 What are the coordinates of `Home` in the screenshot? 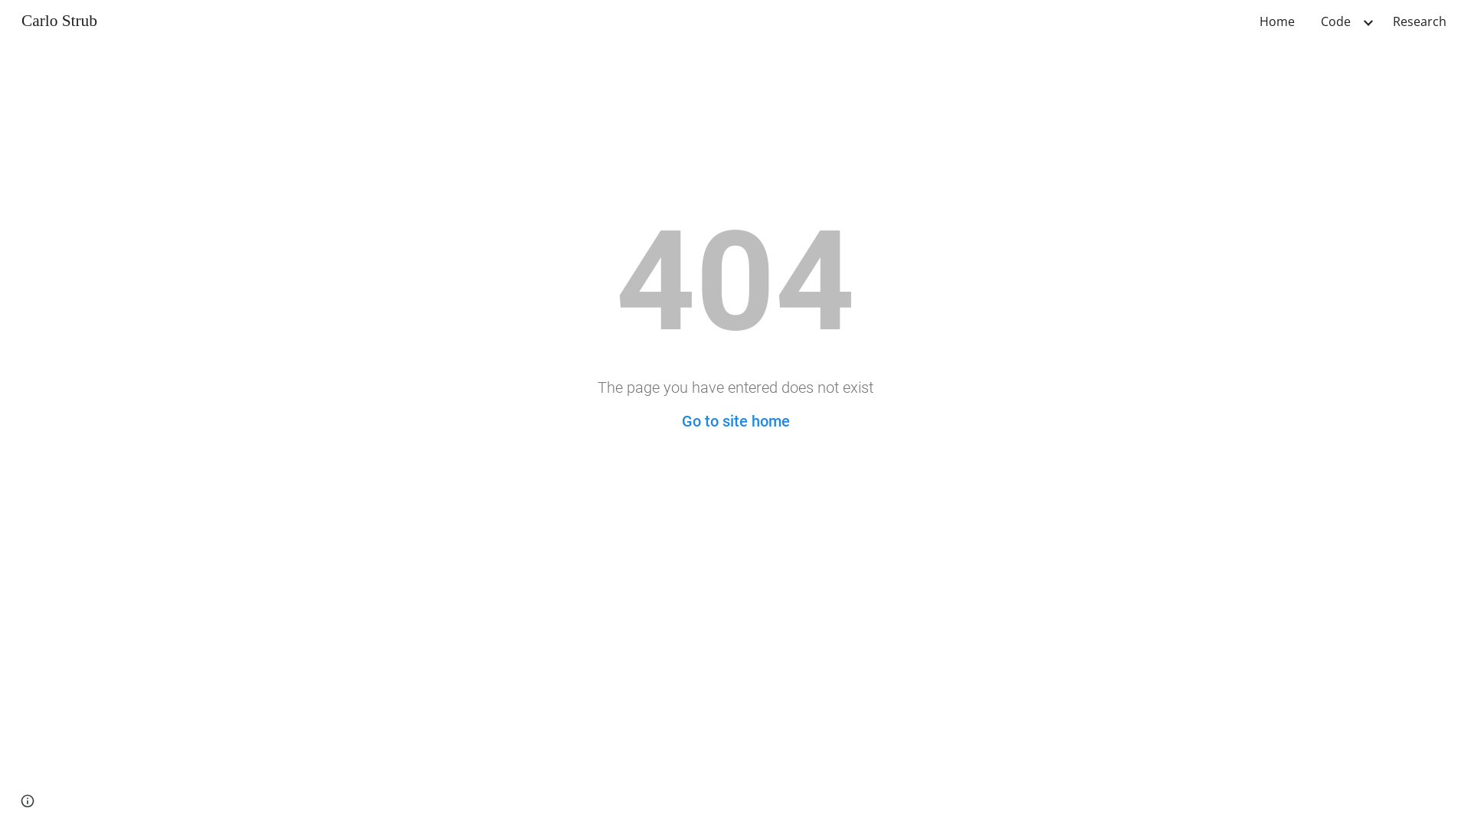 It's located at (1277, 21).